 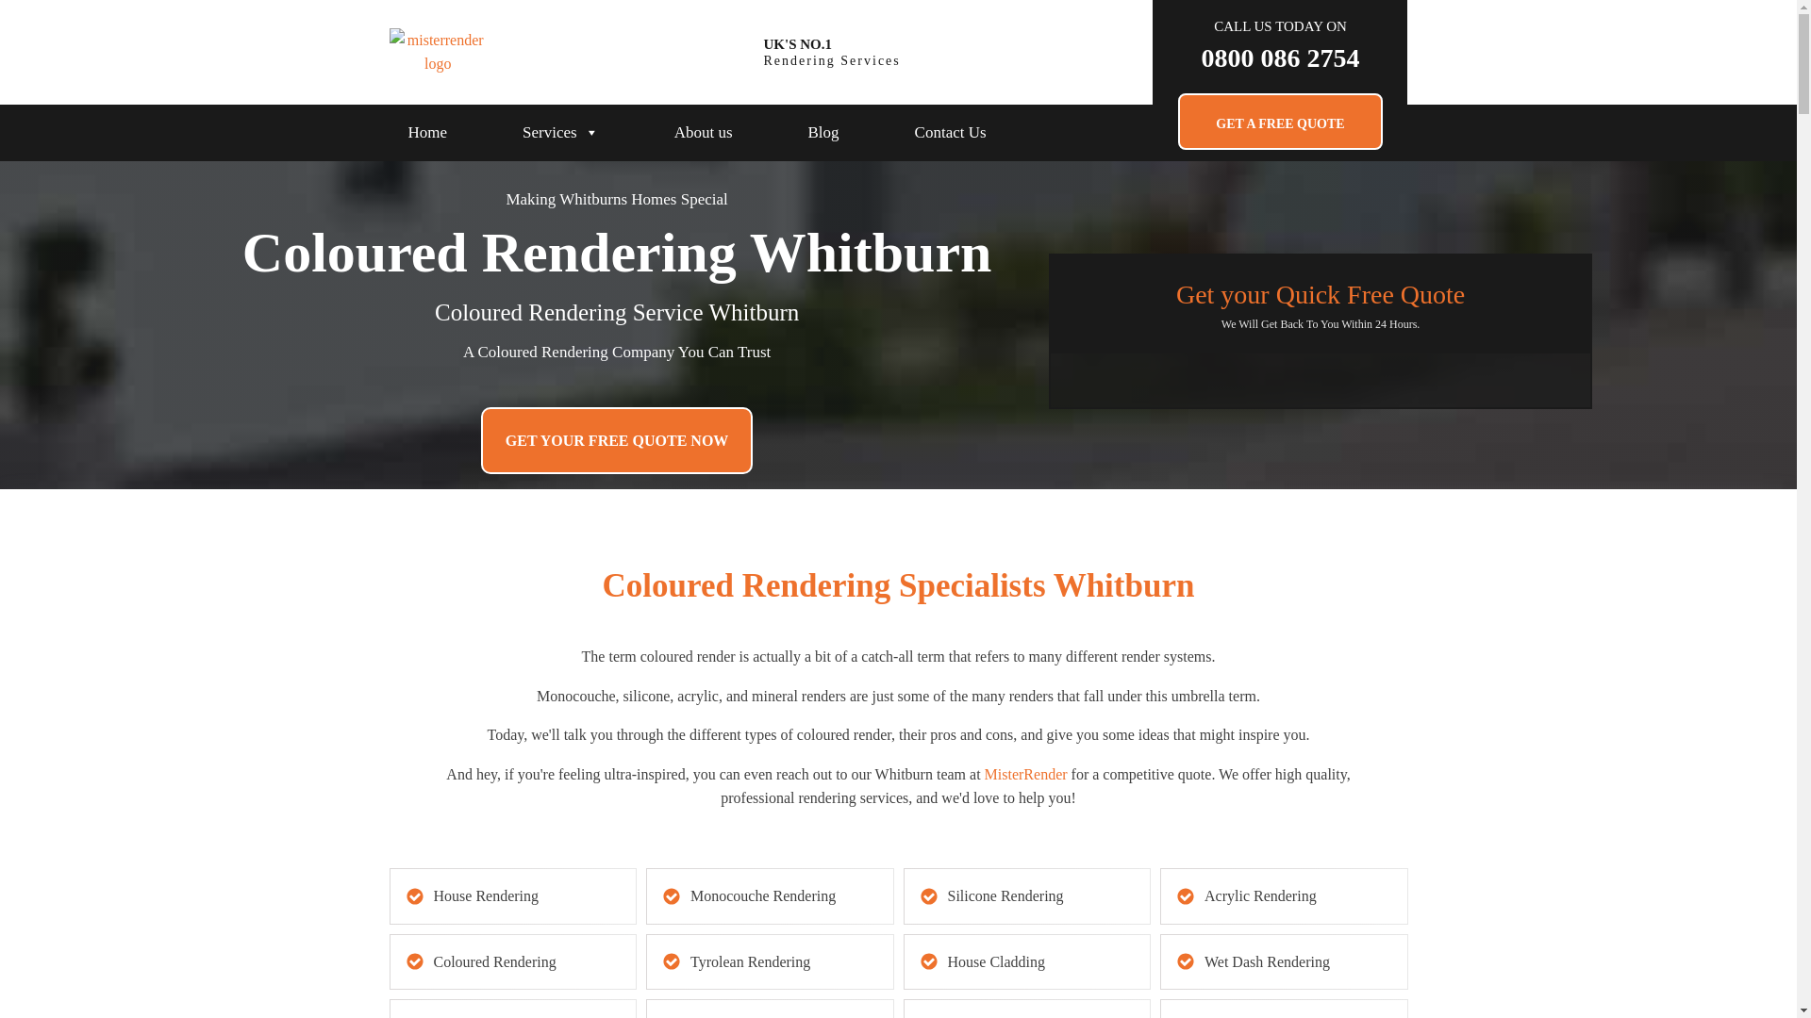 What do you see at coordinates (951, 132) in the screenshot?
I see `Contact Us` at bounding box center [951, 132].